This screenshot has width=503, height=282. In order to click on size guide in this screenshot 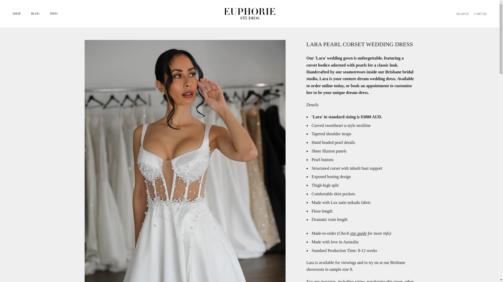, I will do `click(358, 233)`.